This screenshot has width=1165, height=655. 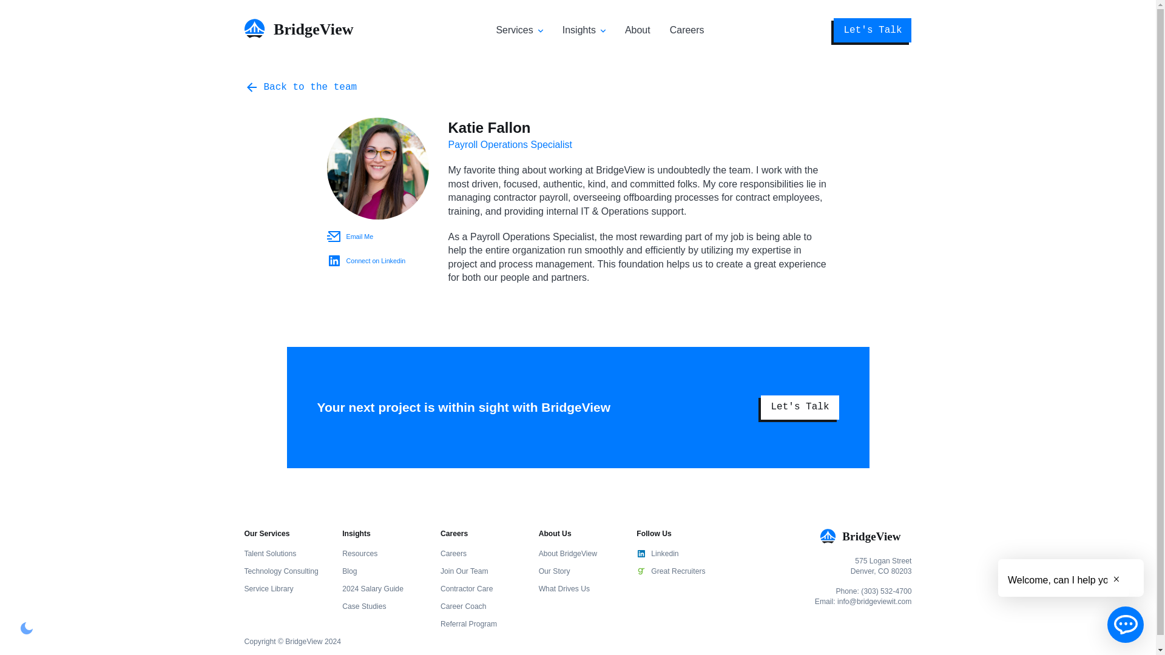 What do you see at coordinates (687, 30) in the screenshot?
I see `Careers` at bounding box center [687, 30].